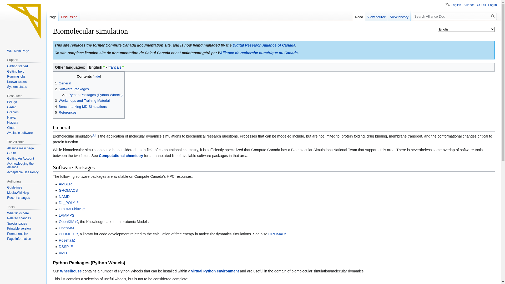  What do you see at coordinates (13, 123) in the screenshot?
I see `Niagara` at bounding box center [13, 123].